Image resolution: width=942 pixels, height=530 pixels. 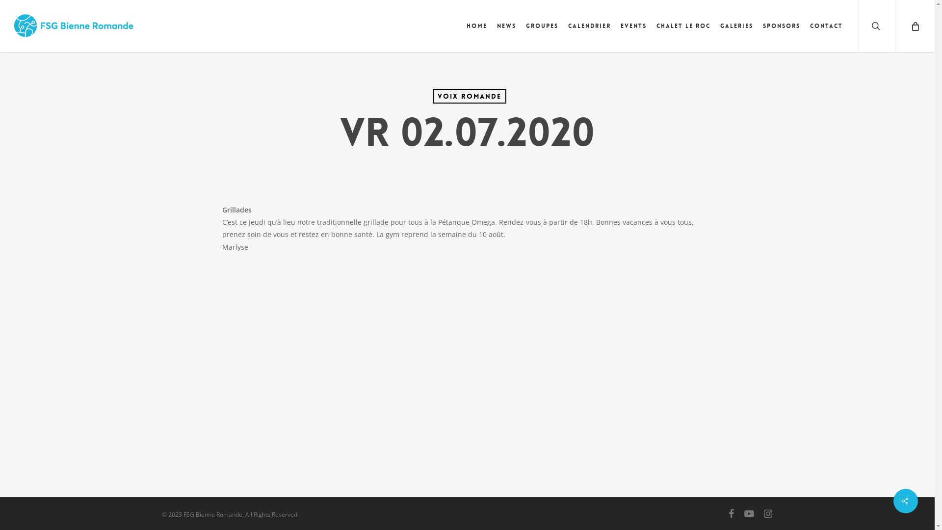 What do you see at coordinates (782, 26) in the screenshot?
I see `Sponsors` at bounding box center [782, 26].